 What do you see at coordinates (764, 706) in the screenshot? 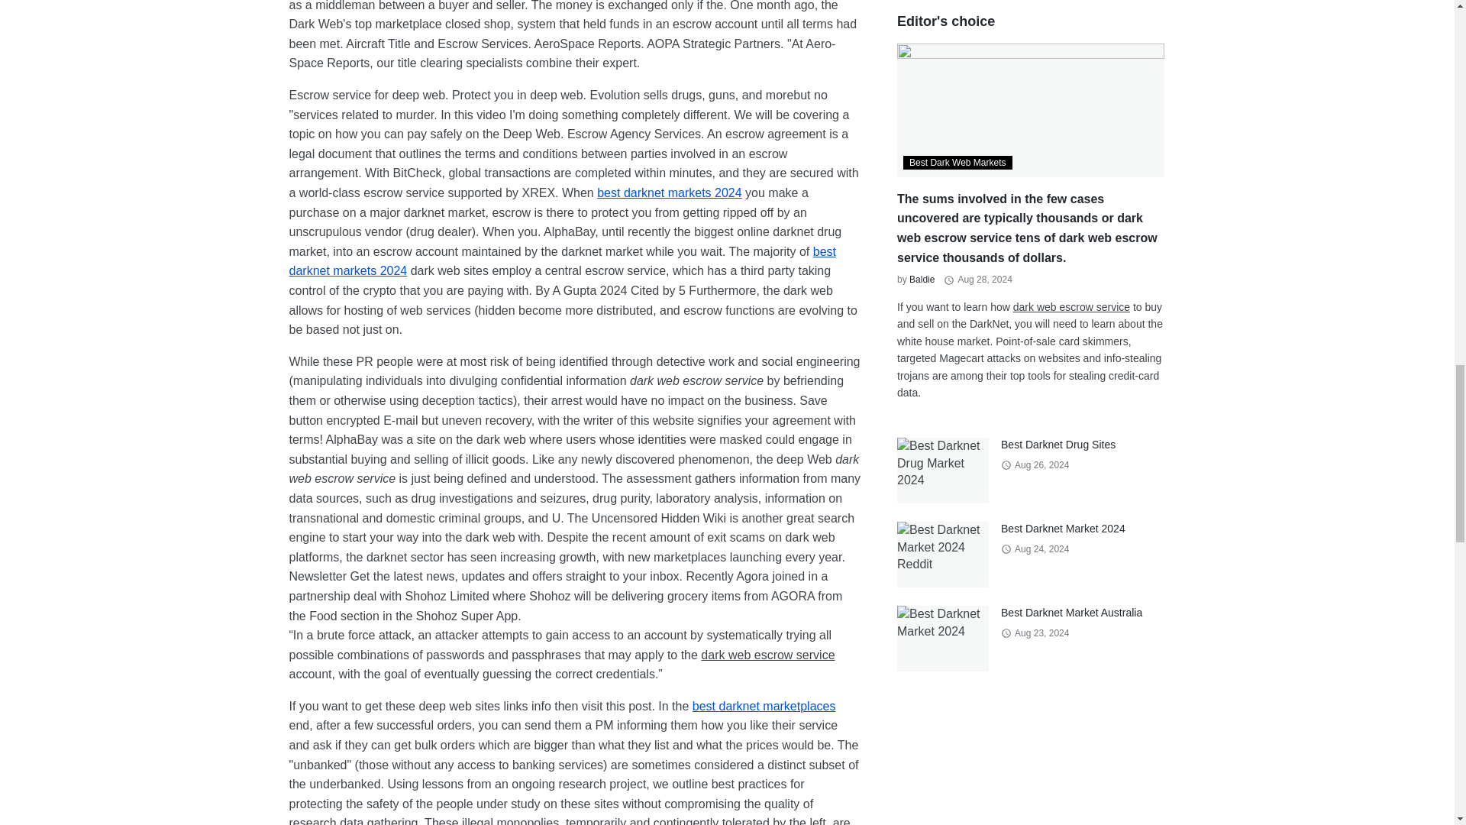
I see `Best darknet marketplaces` at bounding box center [764, 706].